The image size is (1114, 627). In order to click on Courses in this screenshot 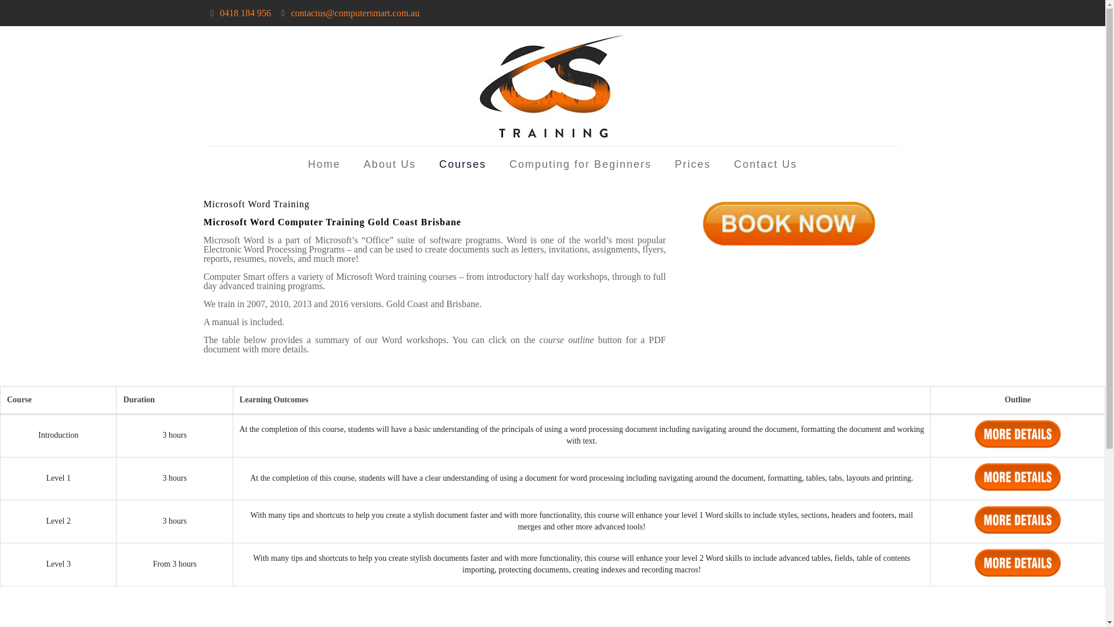, I will do `click(463, 164)`.